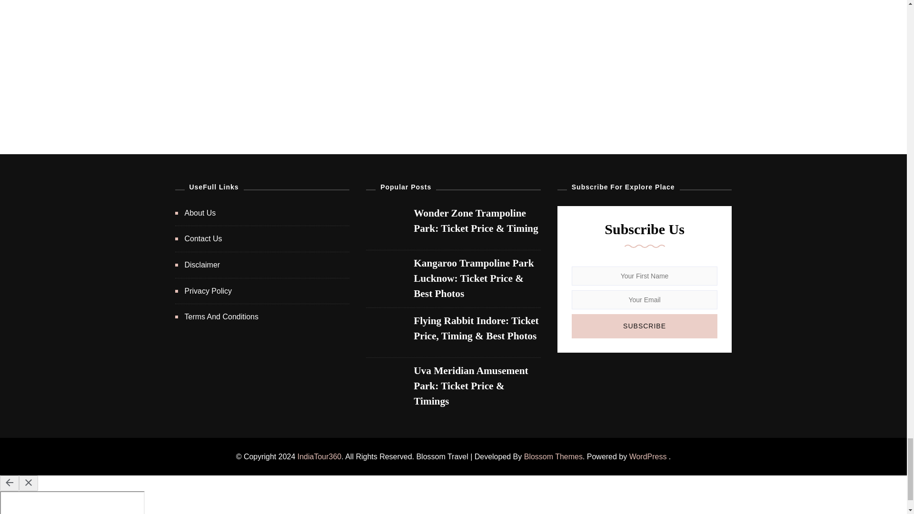 The height and width of the screenshot is (514, 914). Describe the element at coordinates (645, 326) in the screenshot. I see `Subscribe` at that location.